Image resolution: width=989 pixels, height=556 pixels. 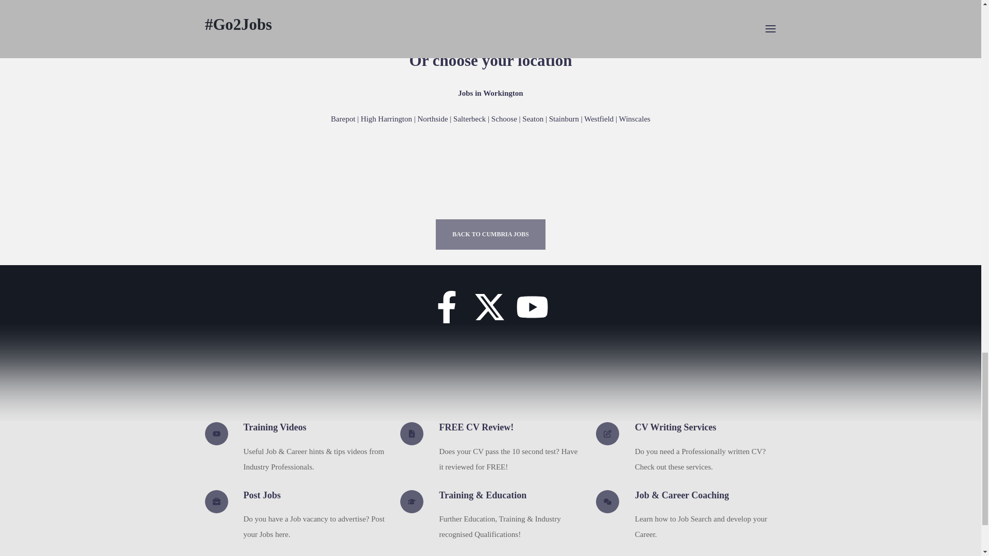 I want to click on Job Search, so click(x=544, y=4).